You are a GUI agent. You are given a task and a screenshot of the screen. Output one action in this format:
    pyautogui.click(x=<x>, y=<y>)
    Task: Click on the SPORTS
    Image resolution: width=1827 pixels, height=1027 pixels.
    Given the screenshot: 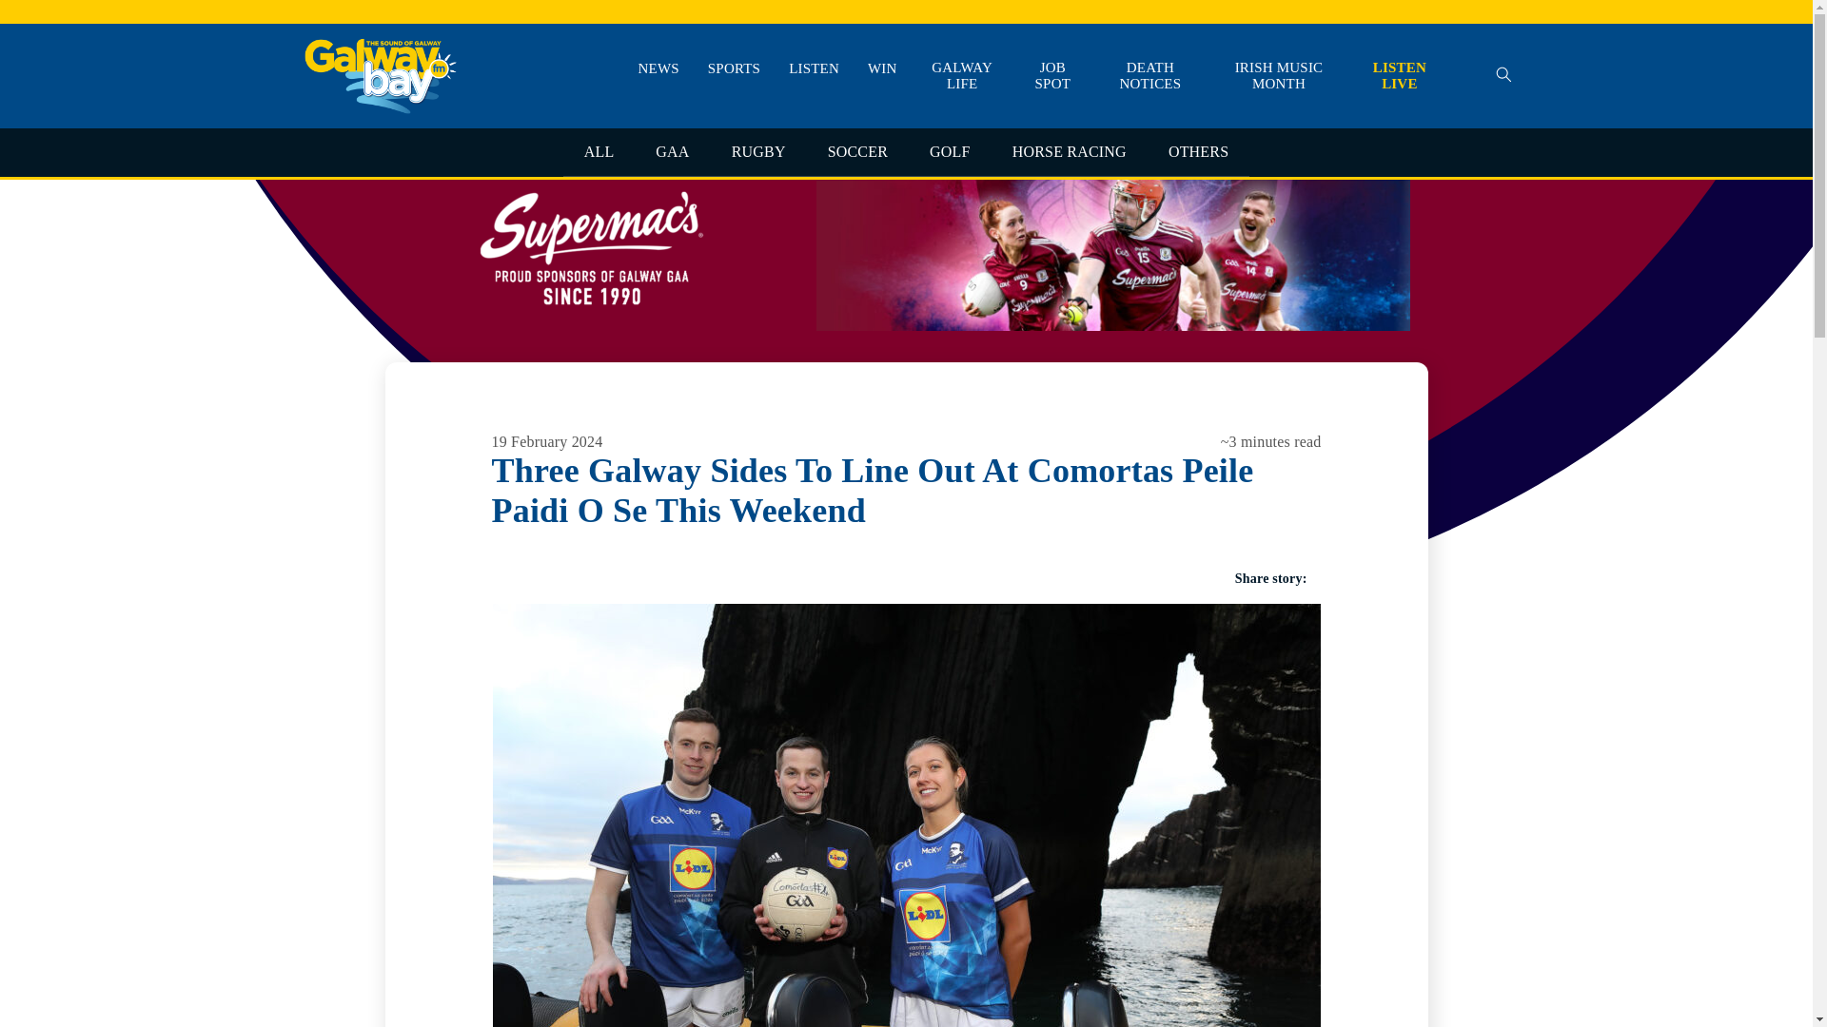 What is the action you would take?
    pyautogui.click(x=734, y=68)
    